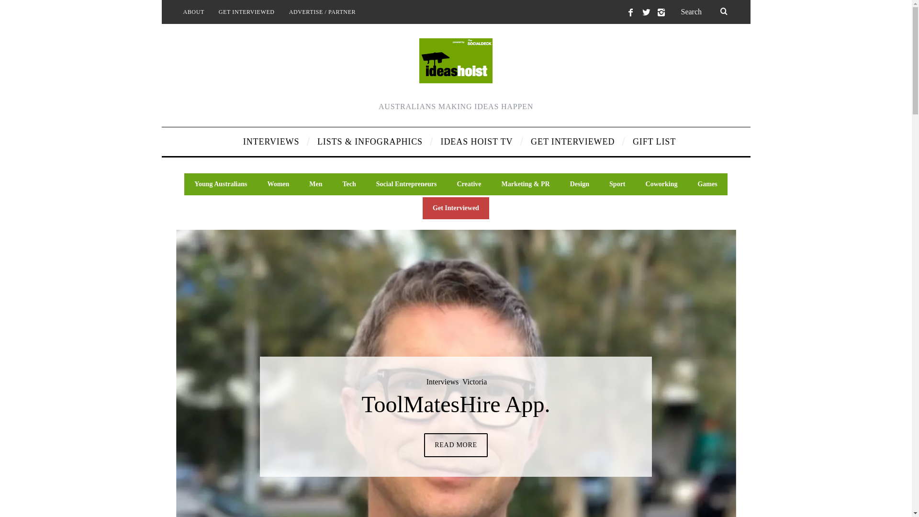 This screenshot has width=919, height=517. What do you see at coordinates (469, 184) in the screenshot?
I see `Creative` at bounding box center [469, 184].